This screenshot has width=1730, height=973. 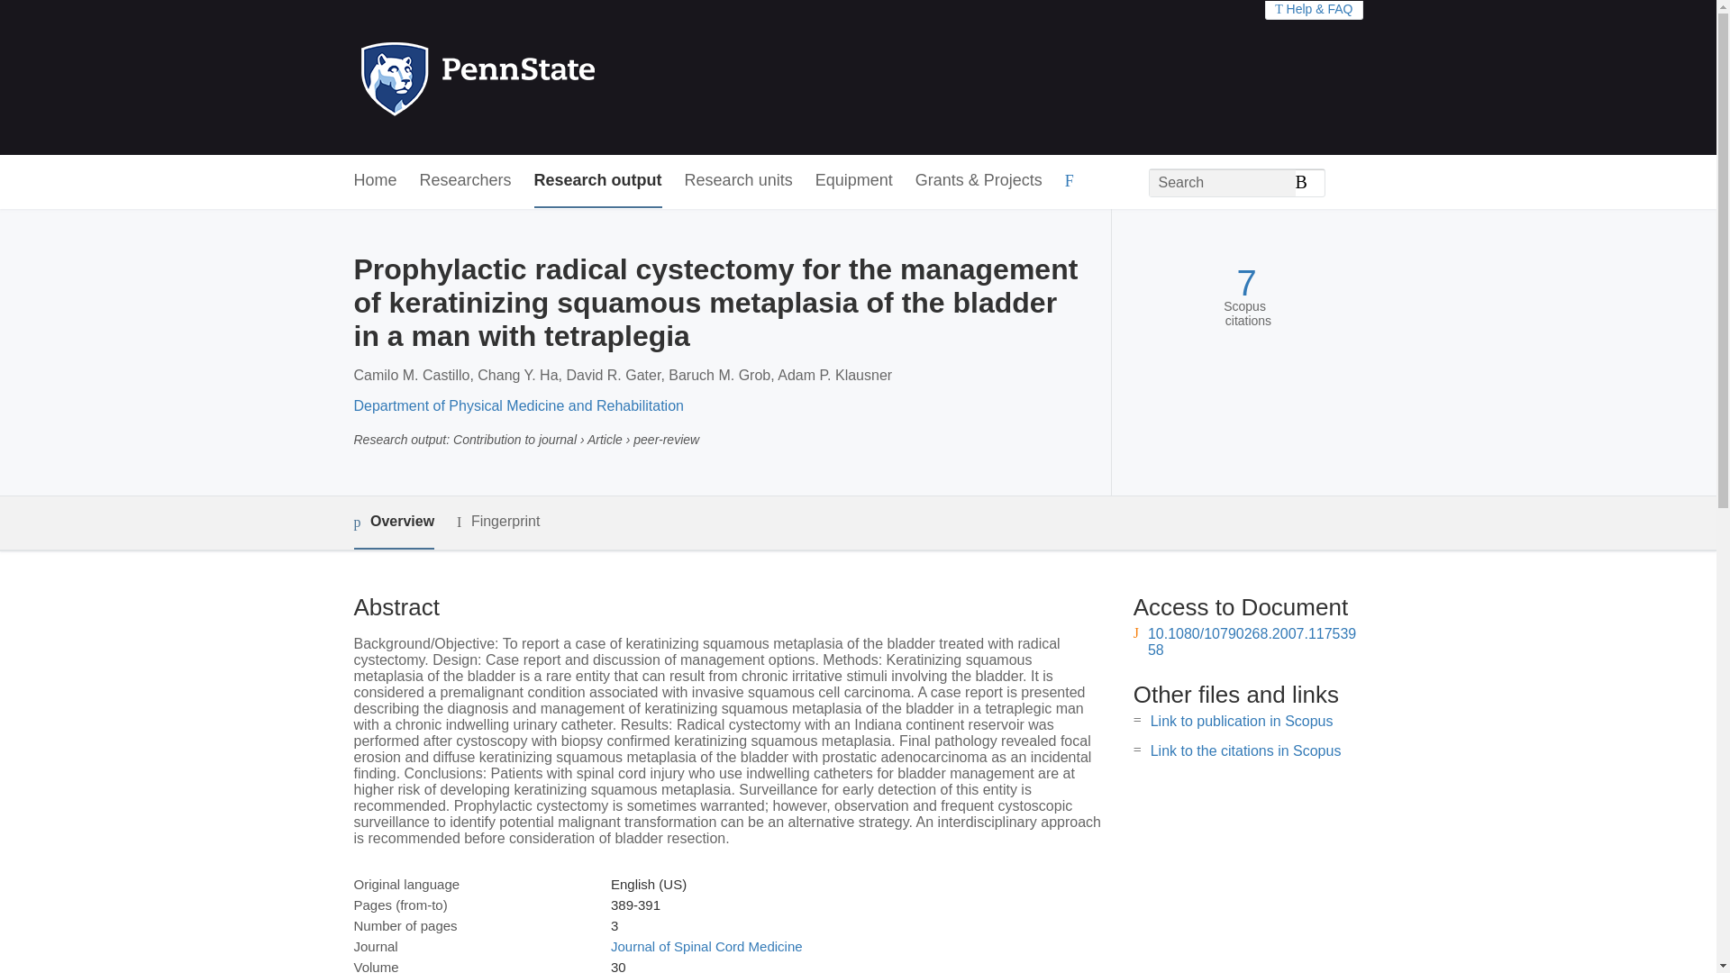 I want to click on Equipment, so click(x=853, y=181).